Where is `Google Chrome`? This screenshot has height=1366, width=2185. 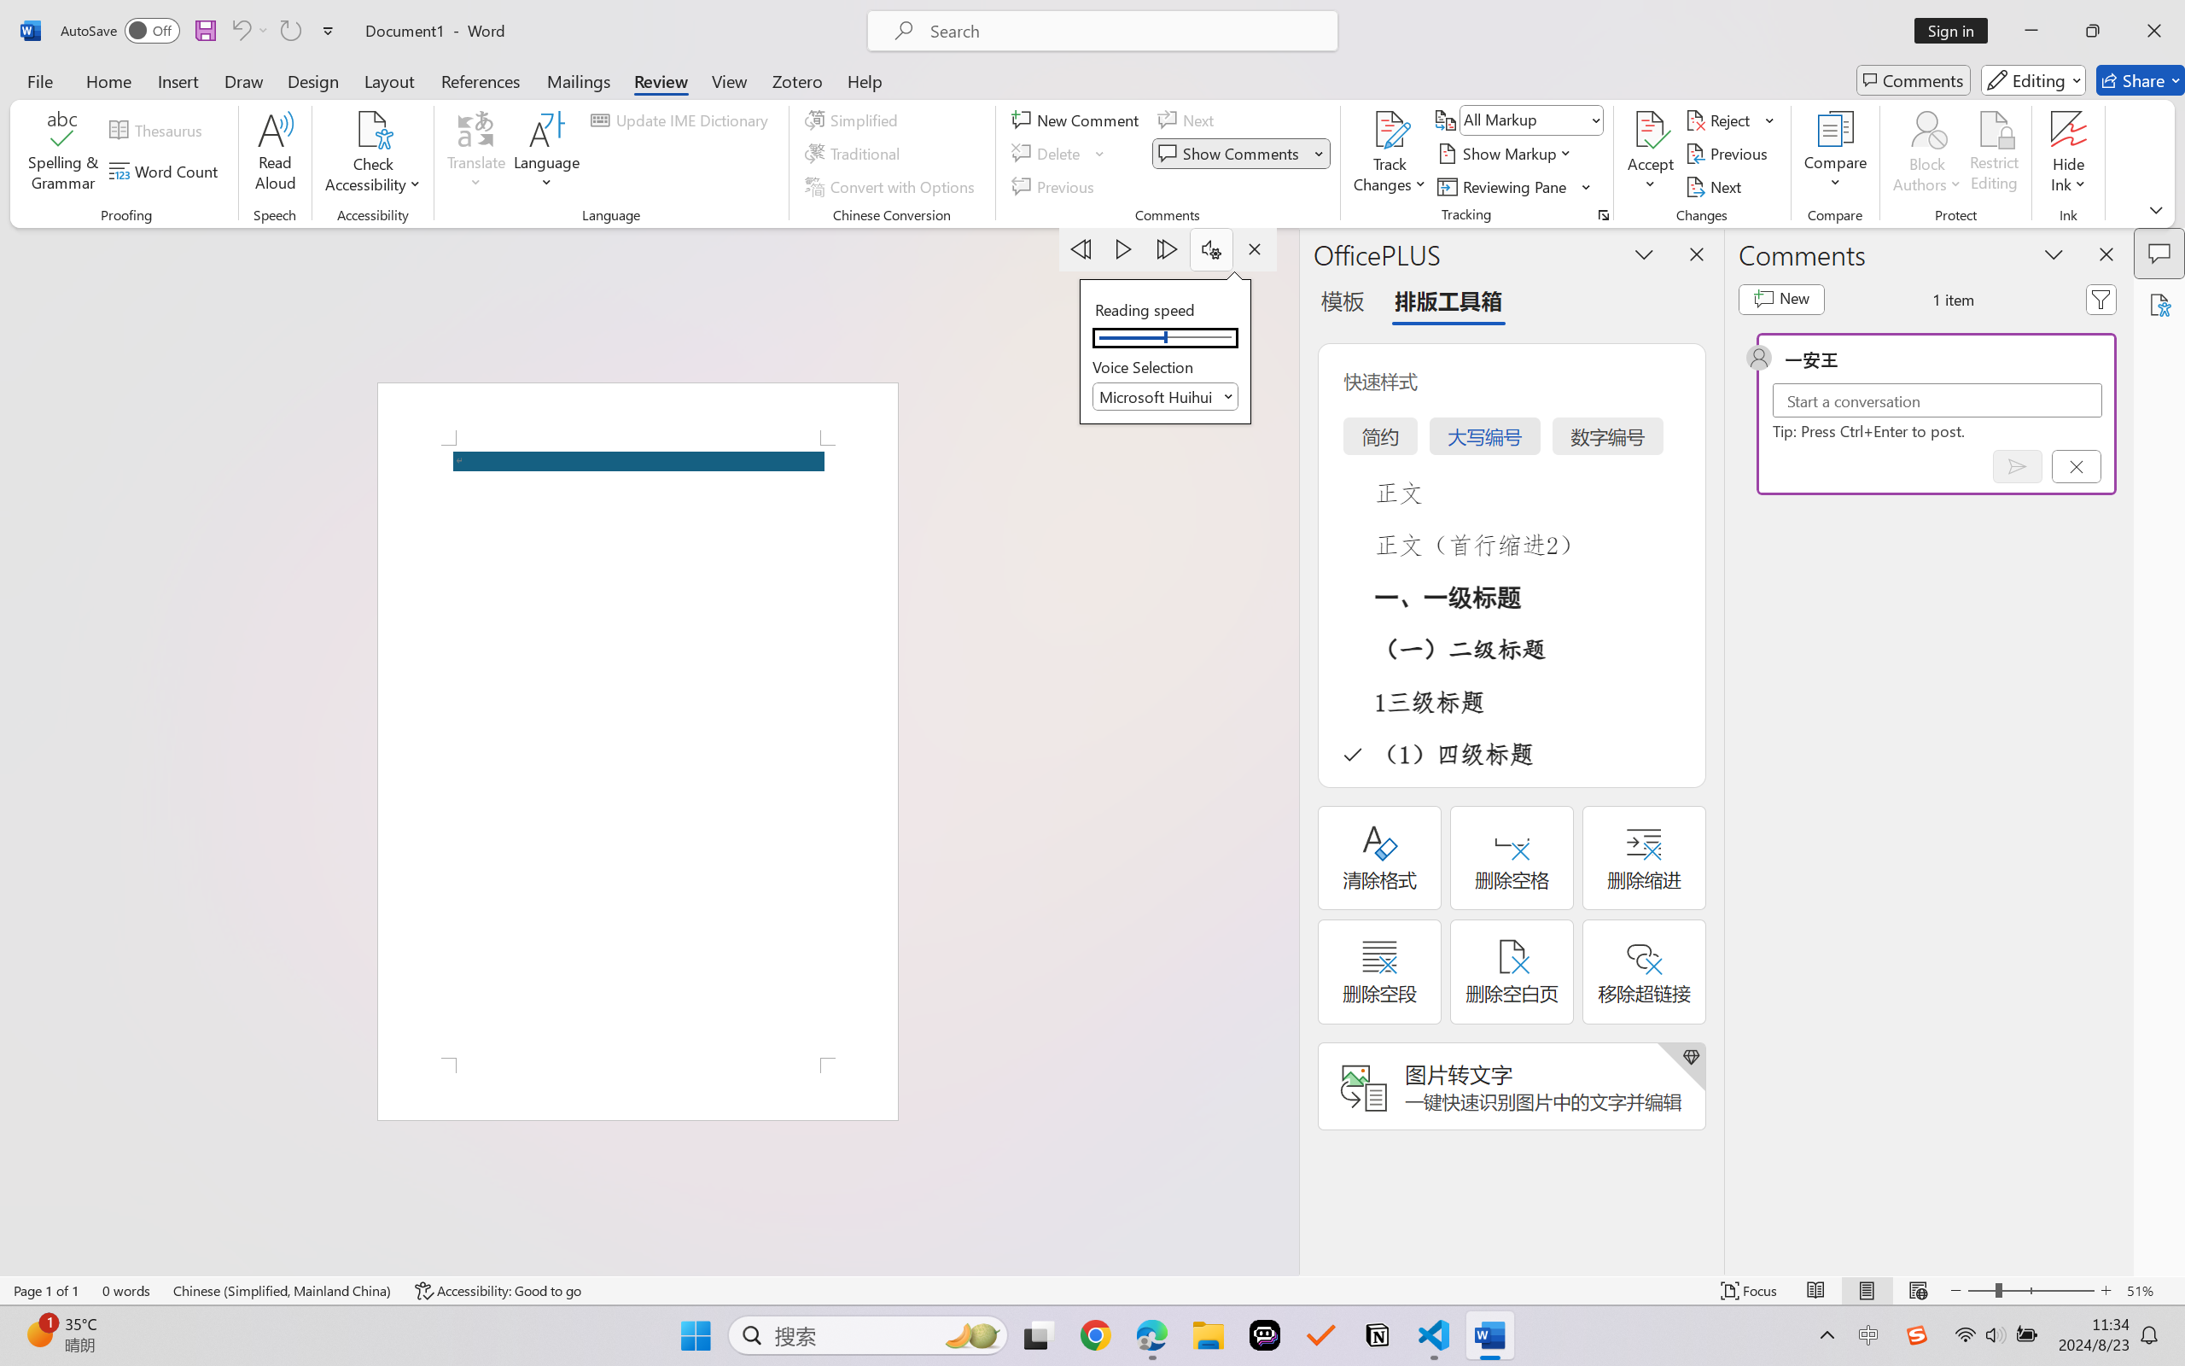 Google Chrome is located at coordinates (1095, 1335).